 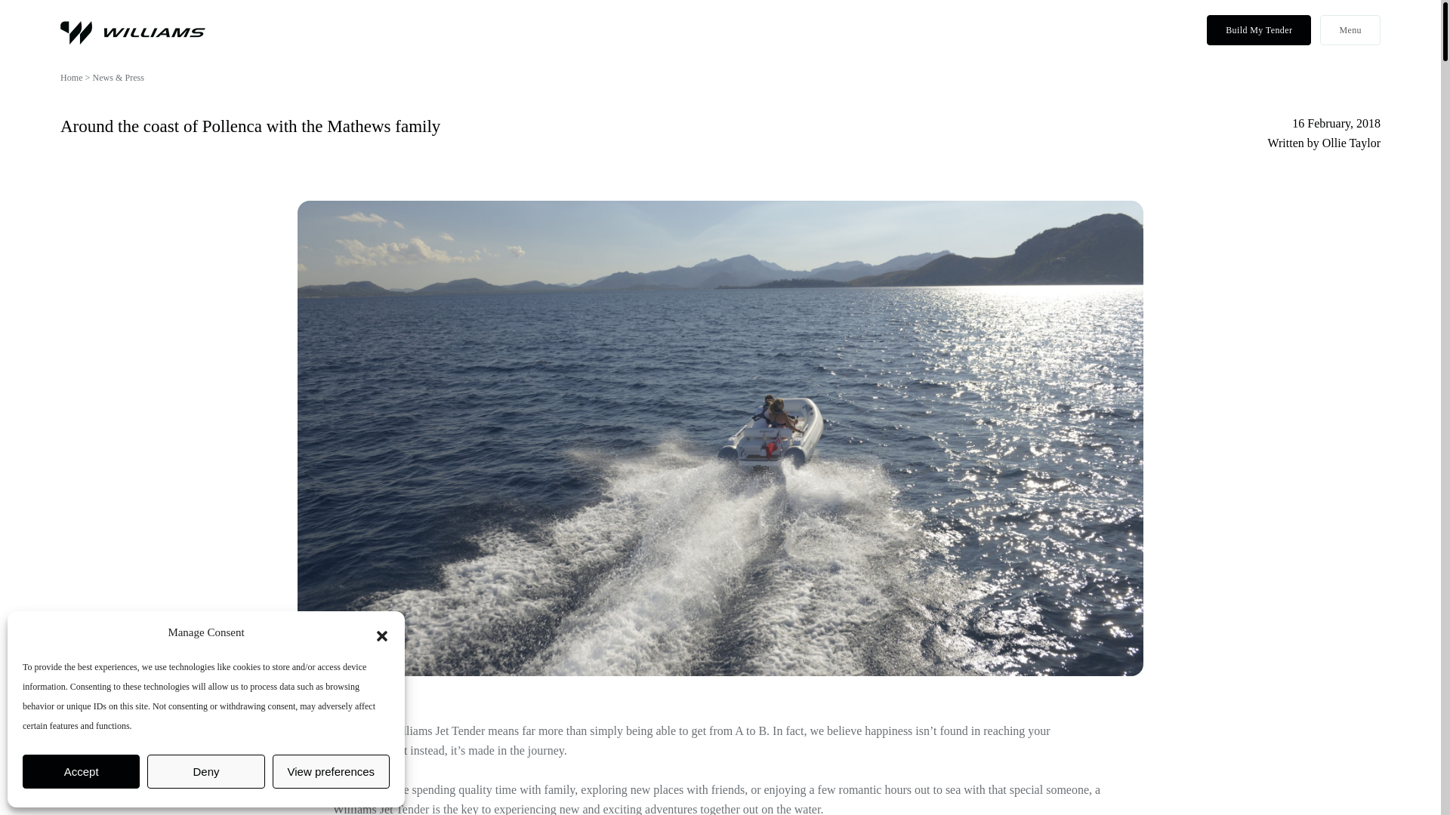 I want to click on Menu, so click(x=1350, y=30).